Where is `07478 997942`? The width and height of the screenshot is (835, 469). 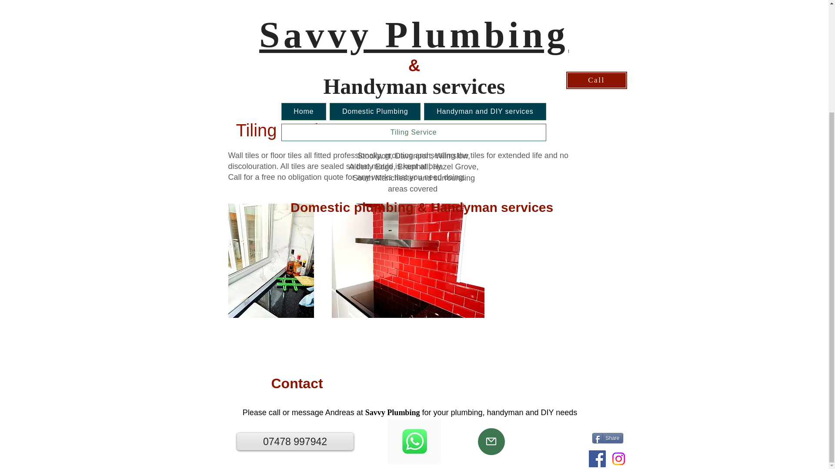 07478 997942 is located at coordinates (295, 441).